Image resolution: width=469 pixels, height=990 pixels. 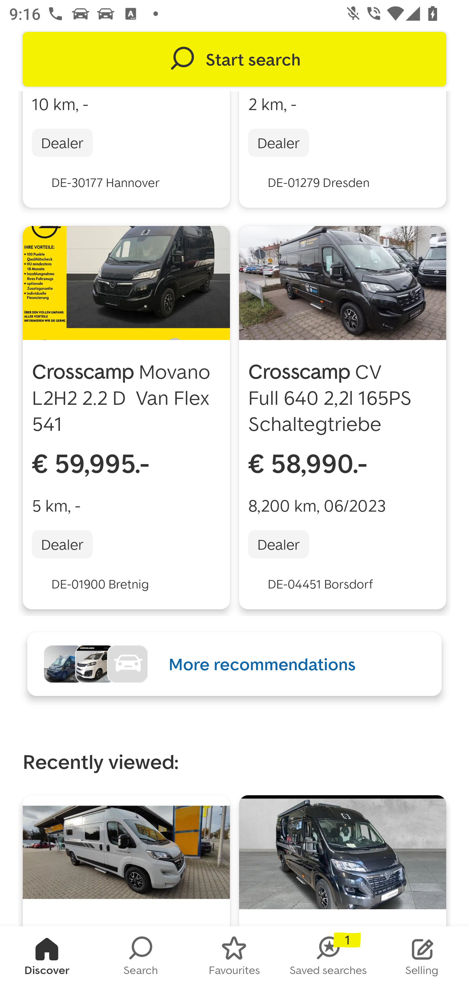 I want to click on FAVORITES Favourites, so click(x=234, y=958).